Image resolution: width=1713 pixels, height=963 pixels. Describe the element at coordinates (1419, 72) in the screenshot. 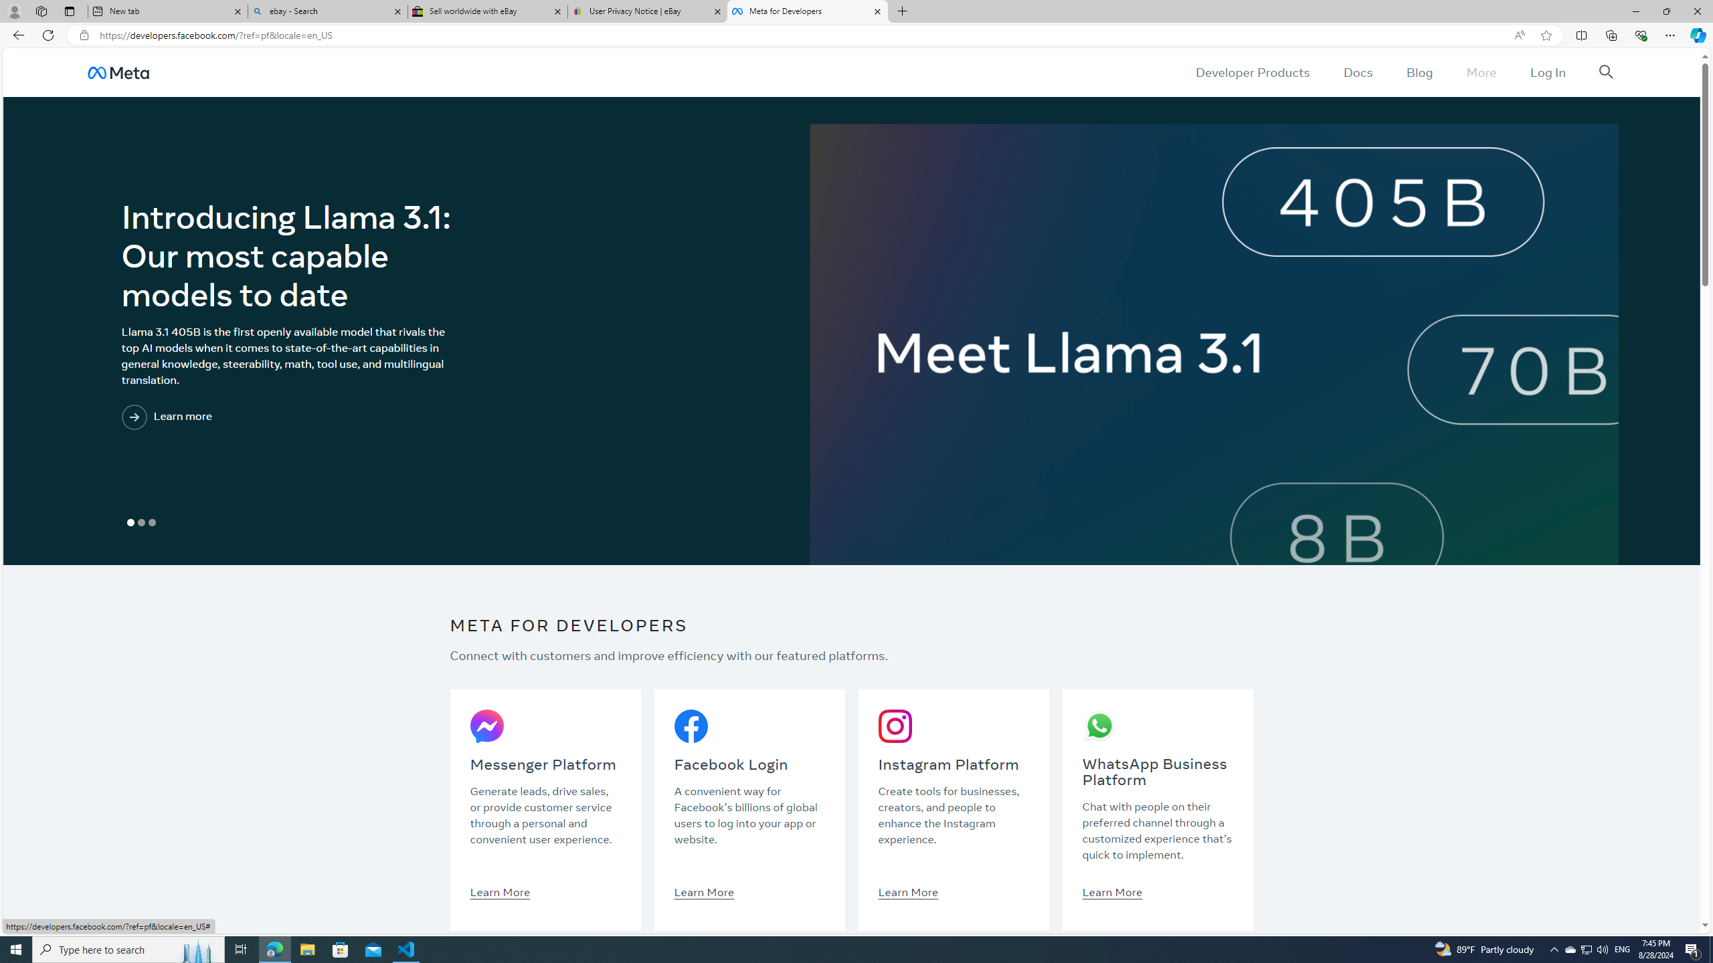

I see `Blog` at that location.